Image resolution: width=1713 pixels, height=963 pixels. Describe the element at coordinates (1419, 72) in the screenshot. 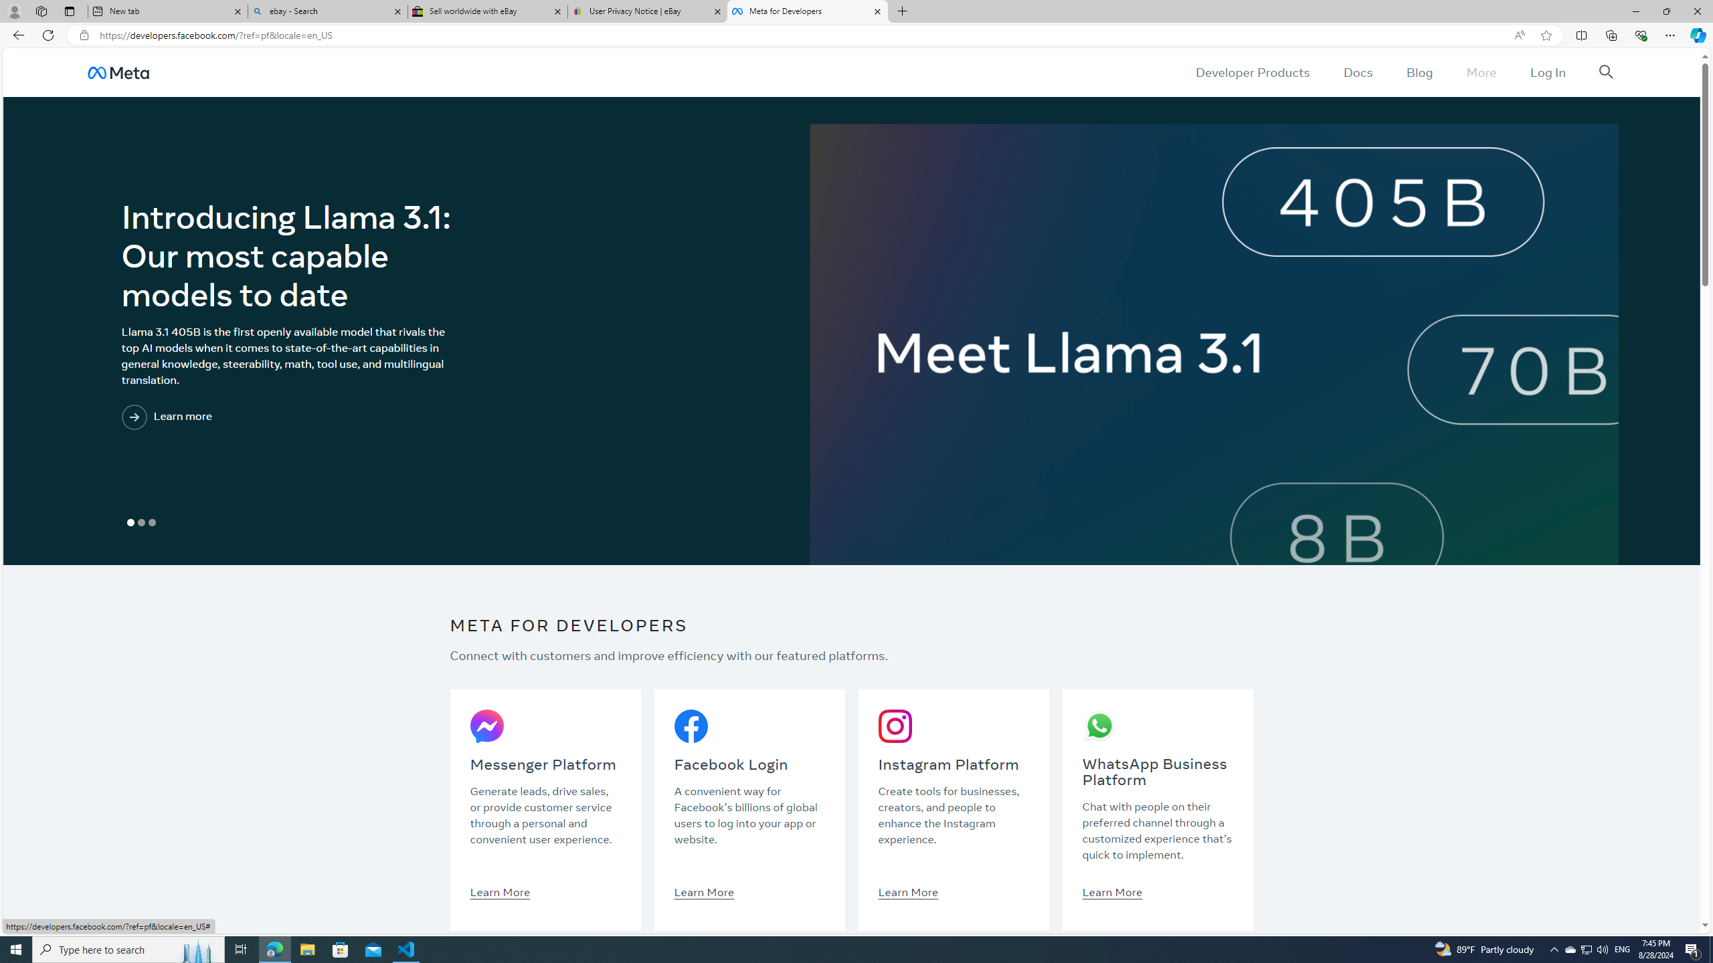

I see `Blog` at that location.